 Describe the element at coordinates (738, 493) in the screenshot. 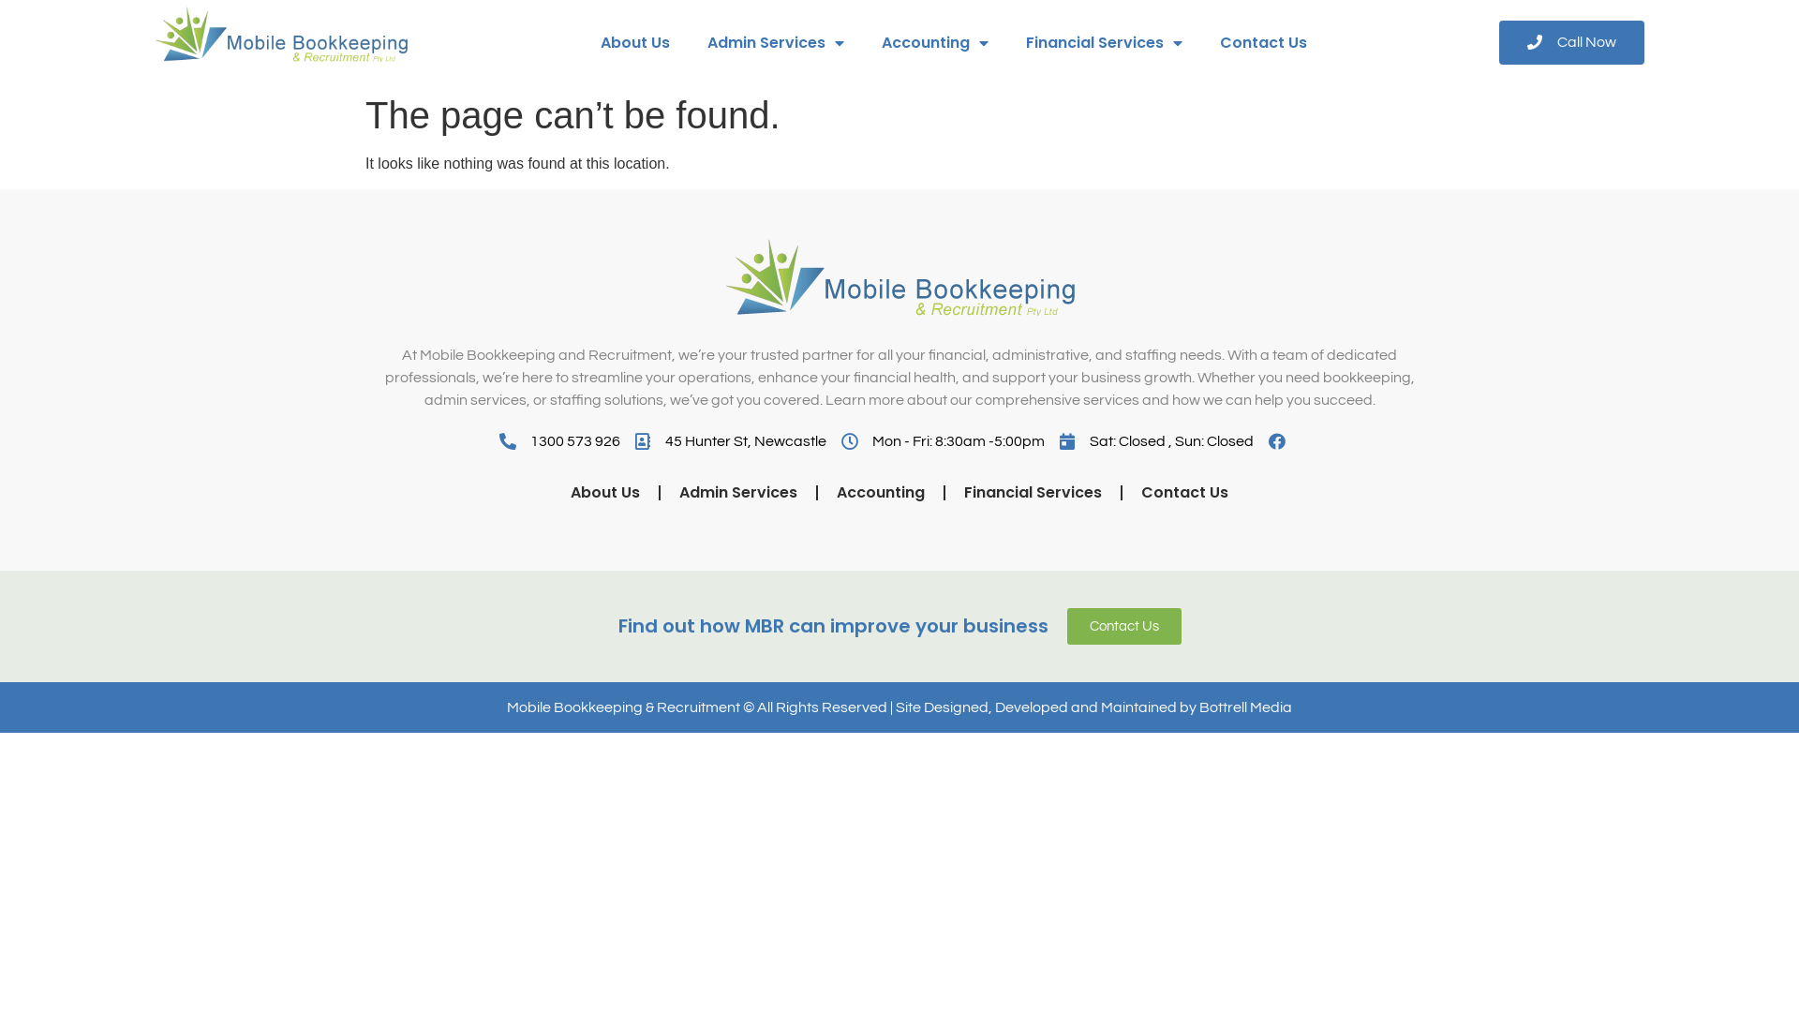

I see `Admin Services` at that location.